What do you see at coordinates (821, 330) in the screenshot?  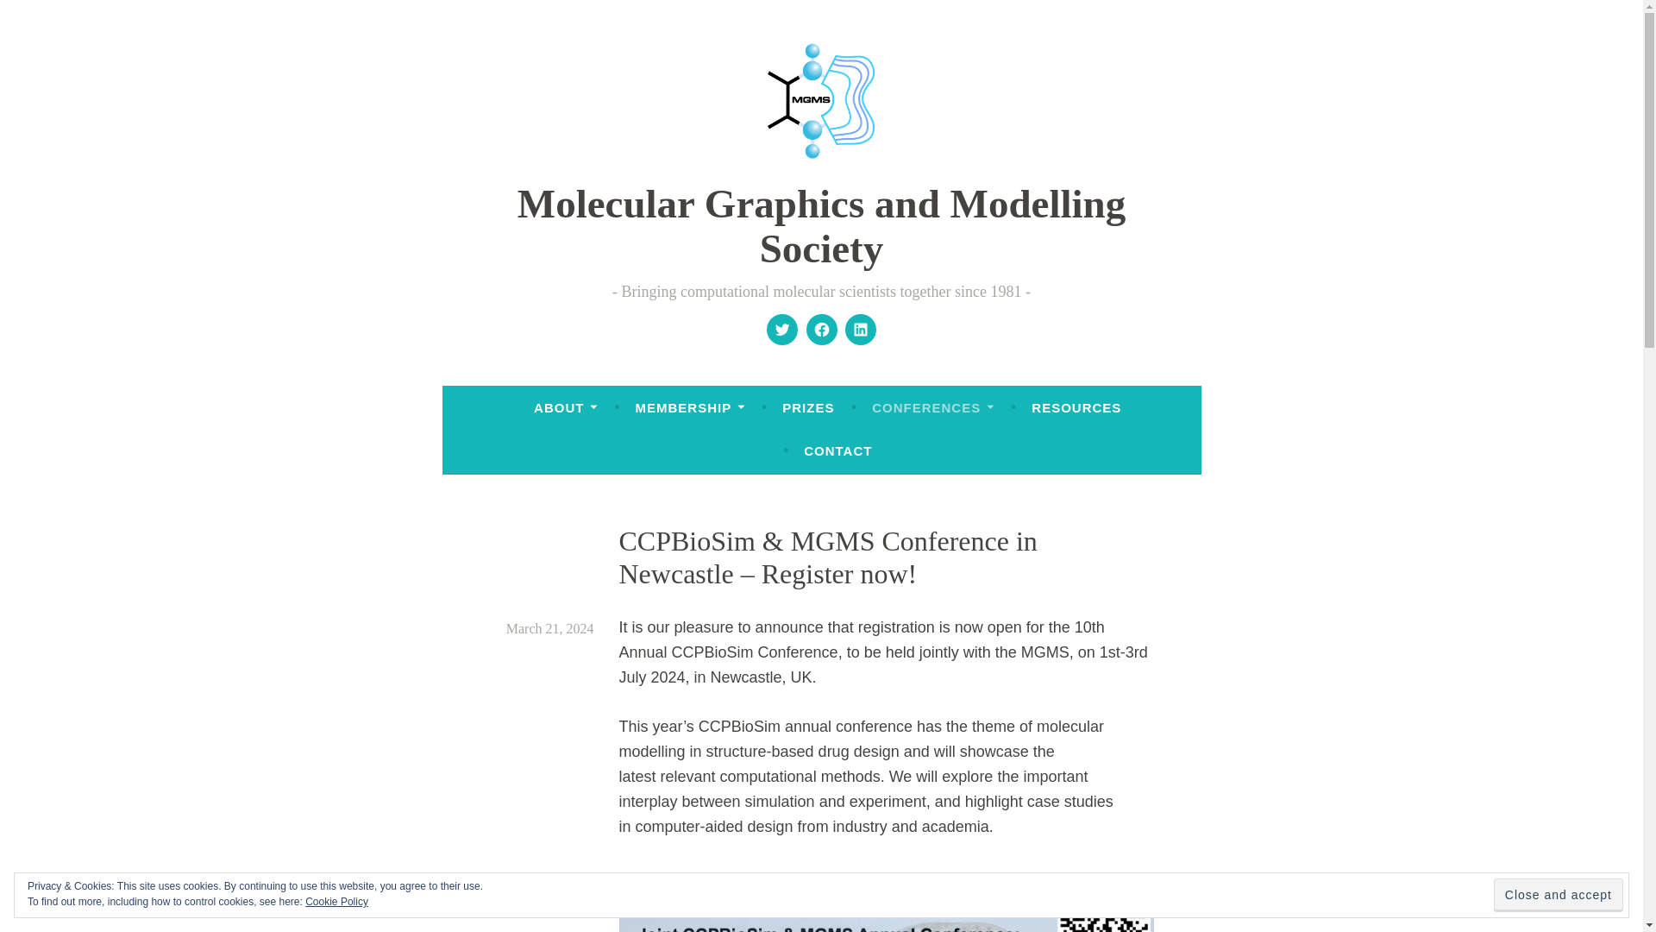 I see `Facebook` at bounding box center [821, 330].